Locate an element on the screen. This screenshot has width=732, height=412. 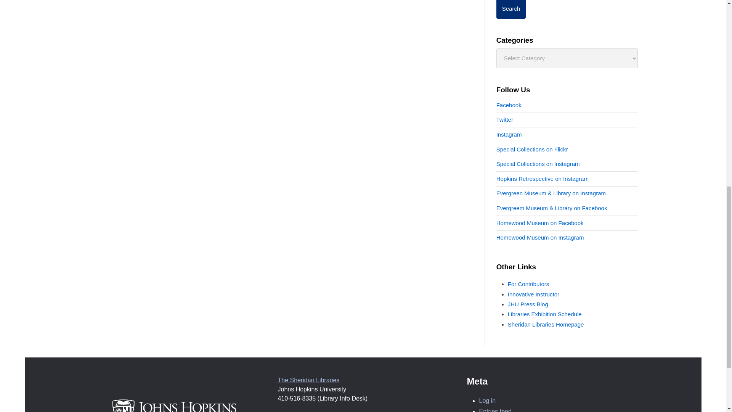
Search is located at coordinates (511, 9).